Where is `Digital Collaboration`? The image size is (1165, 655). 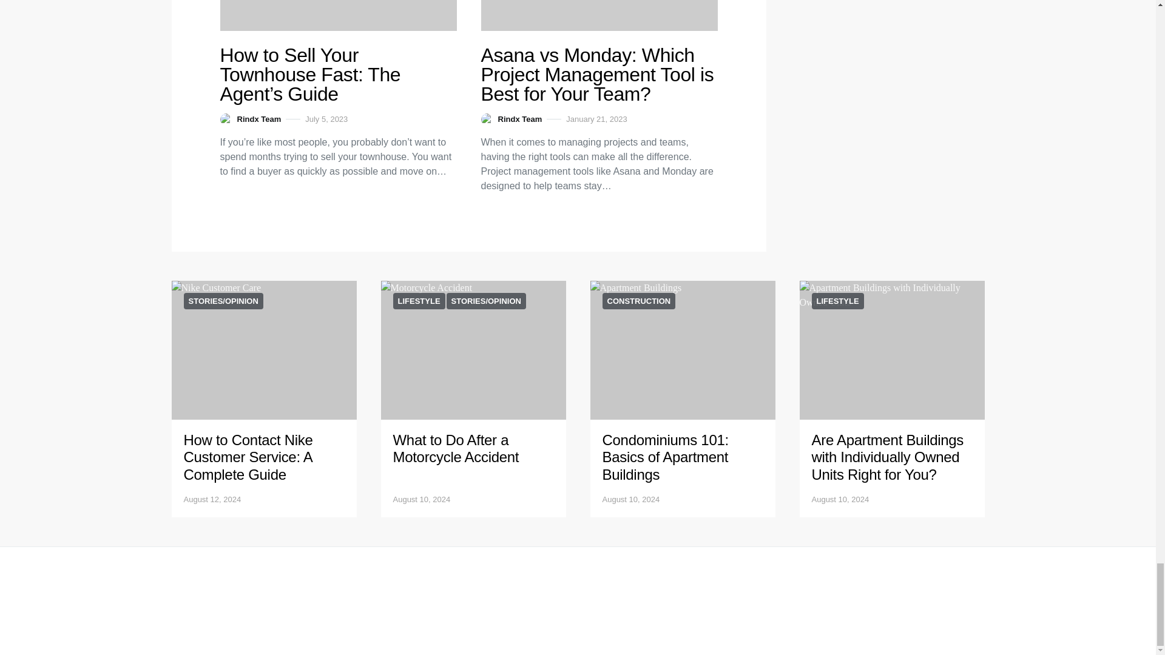
Digital Collaboration is located at coordinates (473, 351).